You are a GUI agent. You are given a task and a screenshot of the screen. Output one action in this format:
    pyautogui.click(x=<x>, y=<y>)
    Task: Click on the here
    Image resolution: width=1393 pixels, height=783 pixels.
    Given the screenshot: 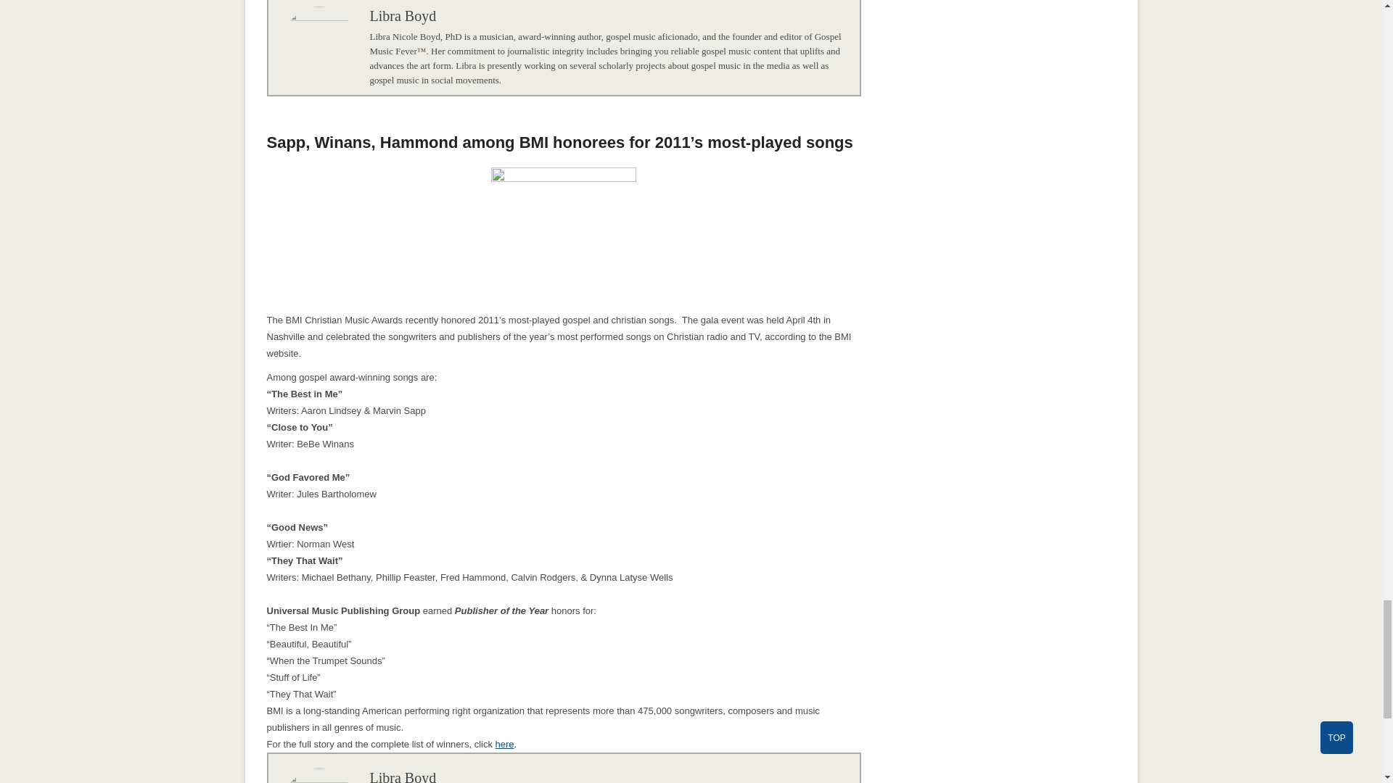 What is the action you would take?
    pyautogui.click(x=505, y=744)
    